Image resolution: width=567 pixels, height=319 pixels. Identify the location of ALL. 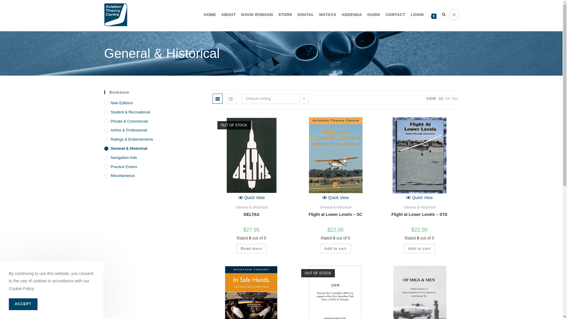
(455, 99).